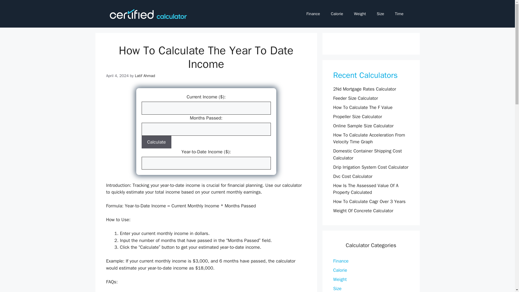  What do you see at coordinates (363, 126) in the screenshot?
I see `Online Sample Size Calculator` at bounding box center [363, 126].